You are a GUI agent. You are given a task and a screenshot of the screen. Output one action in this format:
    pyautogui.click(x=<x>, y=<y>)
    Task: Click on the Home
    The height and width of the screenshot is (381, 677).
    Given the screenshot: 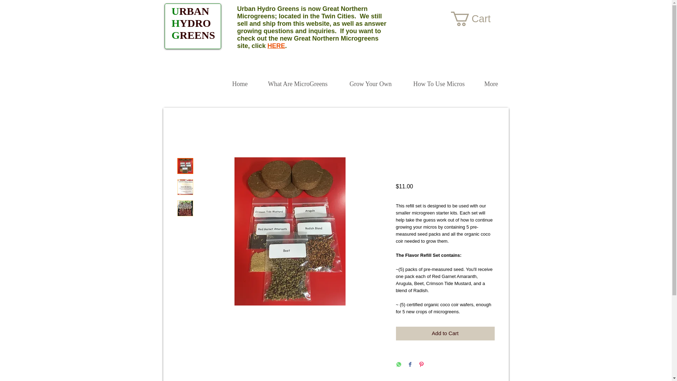 What is the action you would take?
    pyautogui.click(x=239, y=81)
    